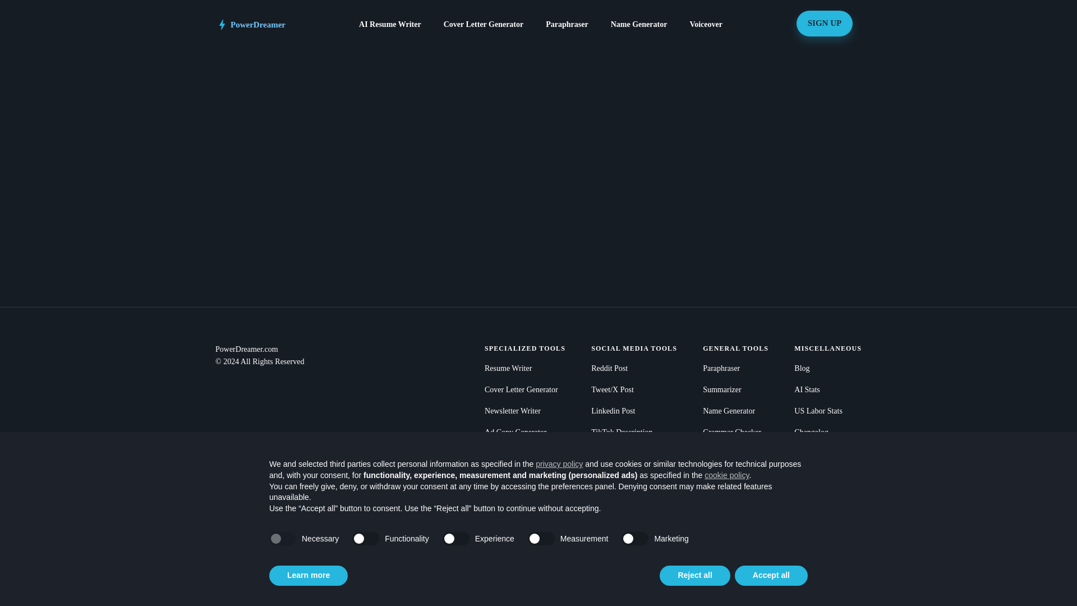 Image resolution: width=1077 pixels, height=606 pixels. Describe the element at coordinates (525, 389) in the screenshot. I see `Cover Letter Generator` at that location.